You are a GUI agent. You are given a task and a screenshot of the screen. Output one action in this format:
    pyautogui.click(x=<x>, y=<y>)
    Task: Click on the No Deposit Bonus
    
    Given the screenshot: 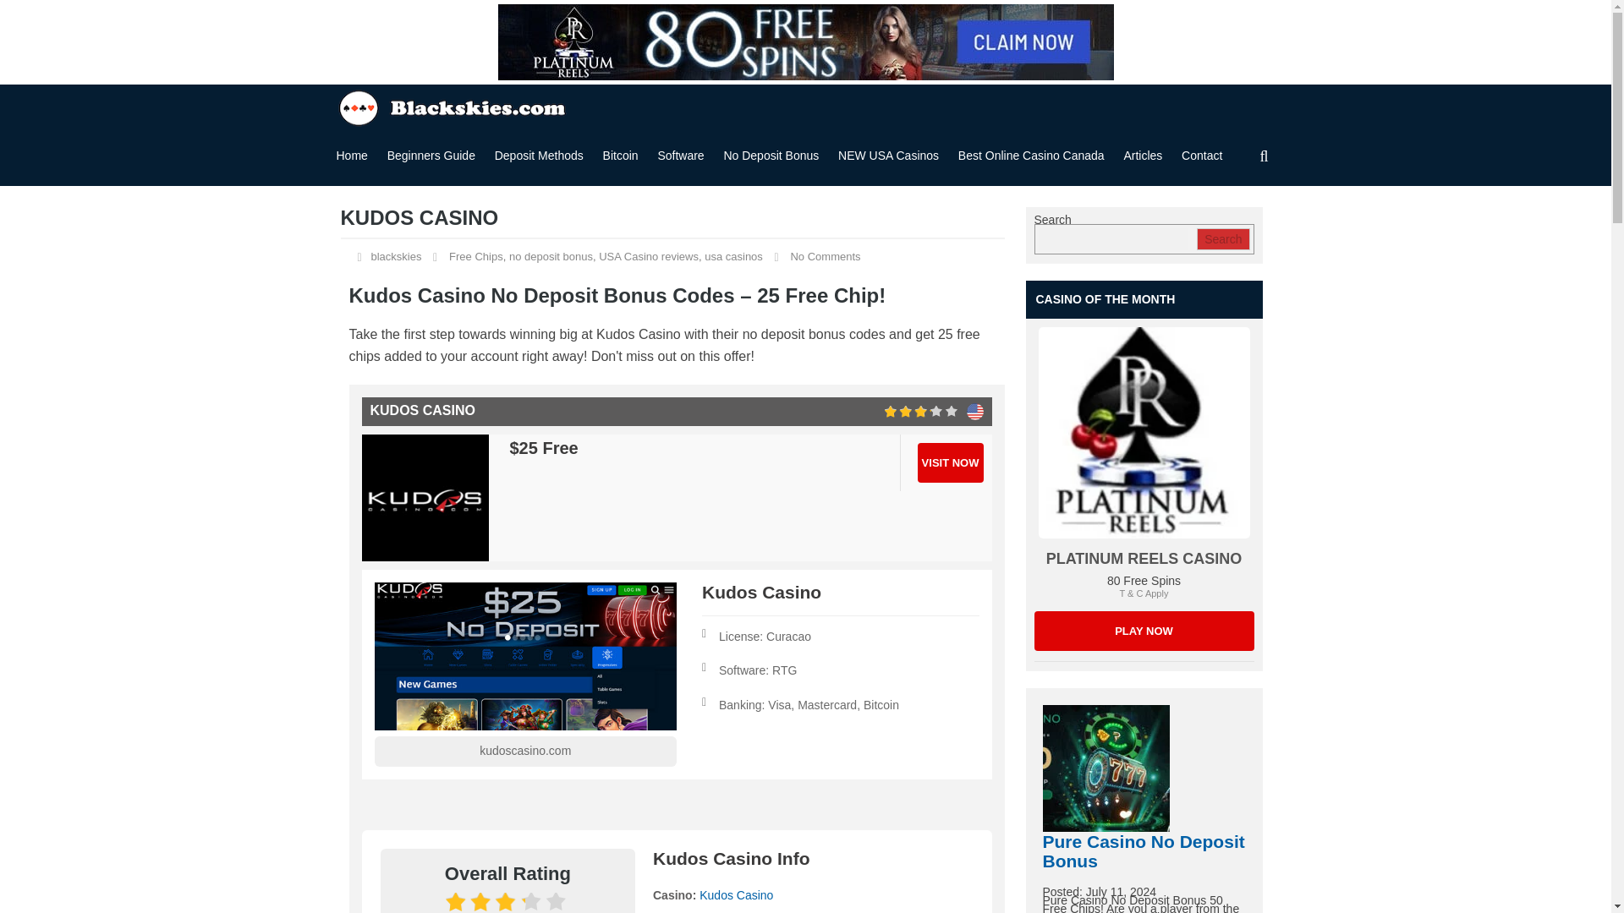 What is the action you would take?
    pyautogui.click(x=804, y=42)
    